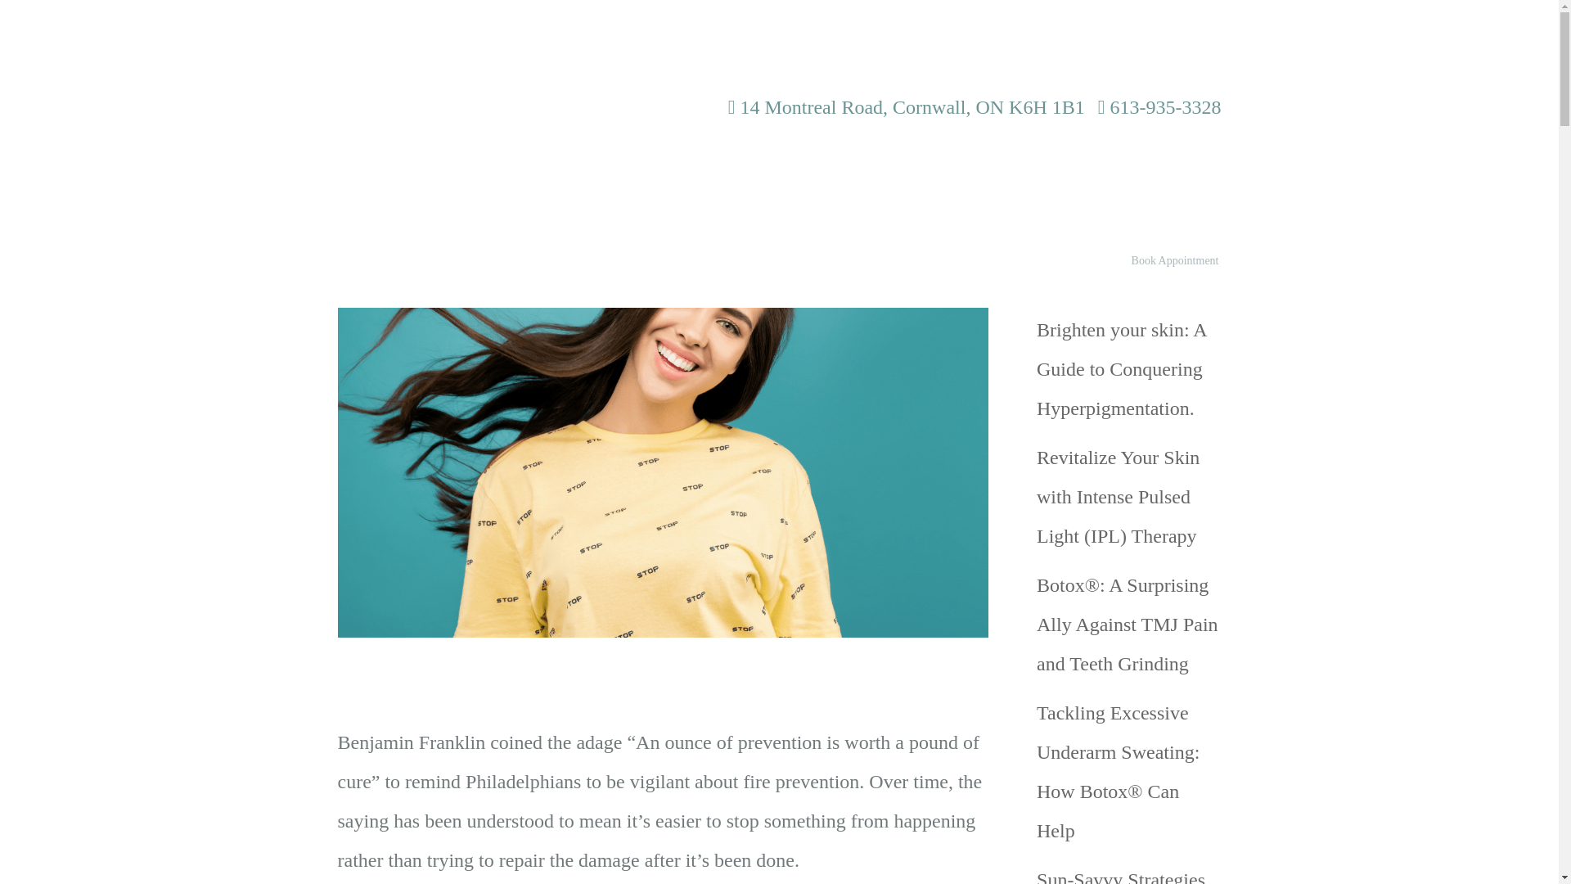  What do you see at coordinates (1196, 195) in the screenshot?
I see `Search` at bounding box center [1196, 195].